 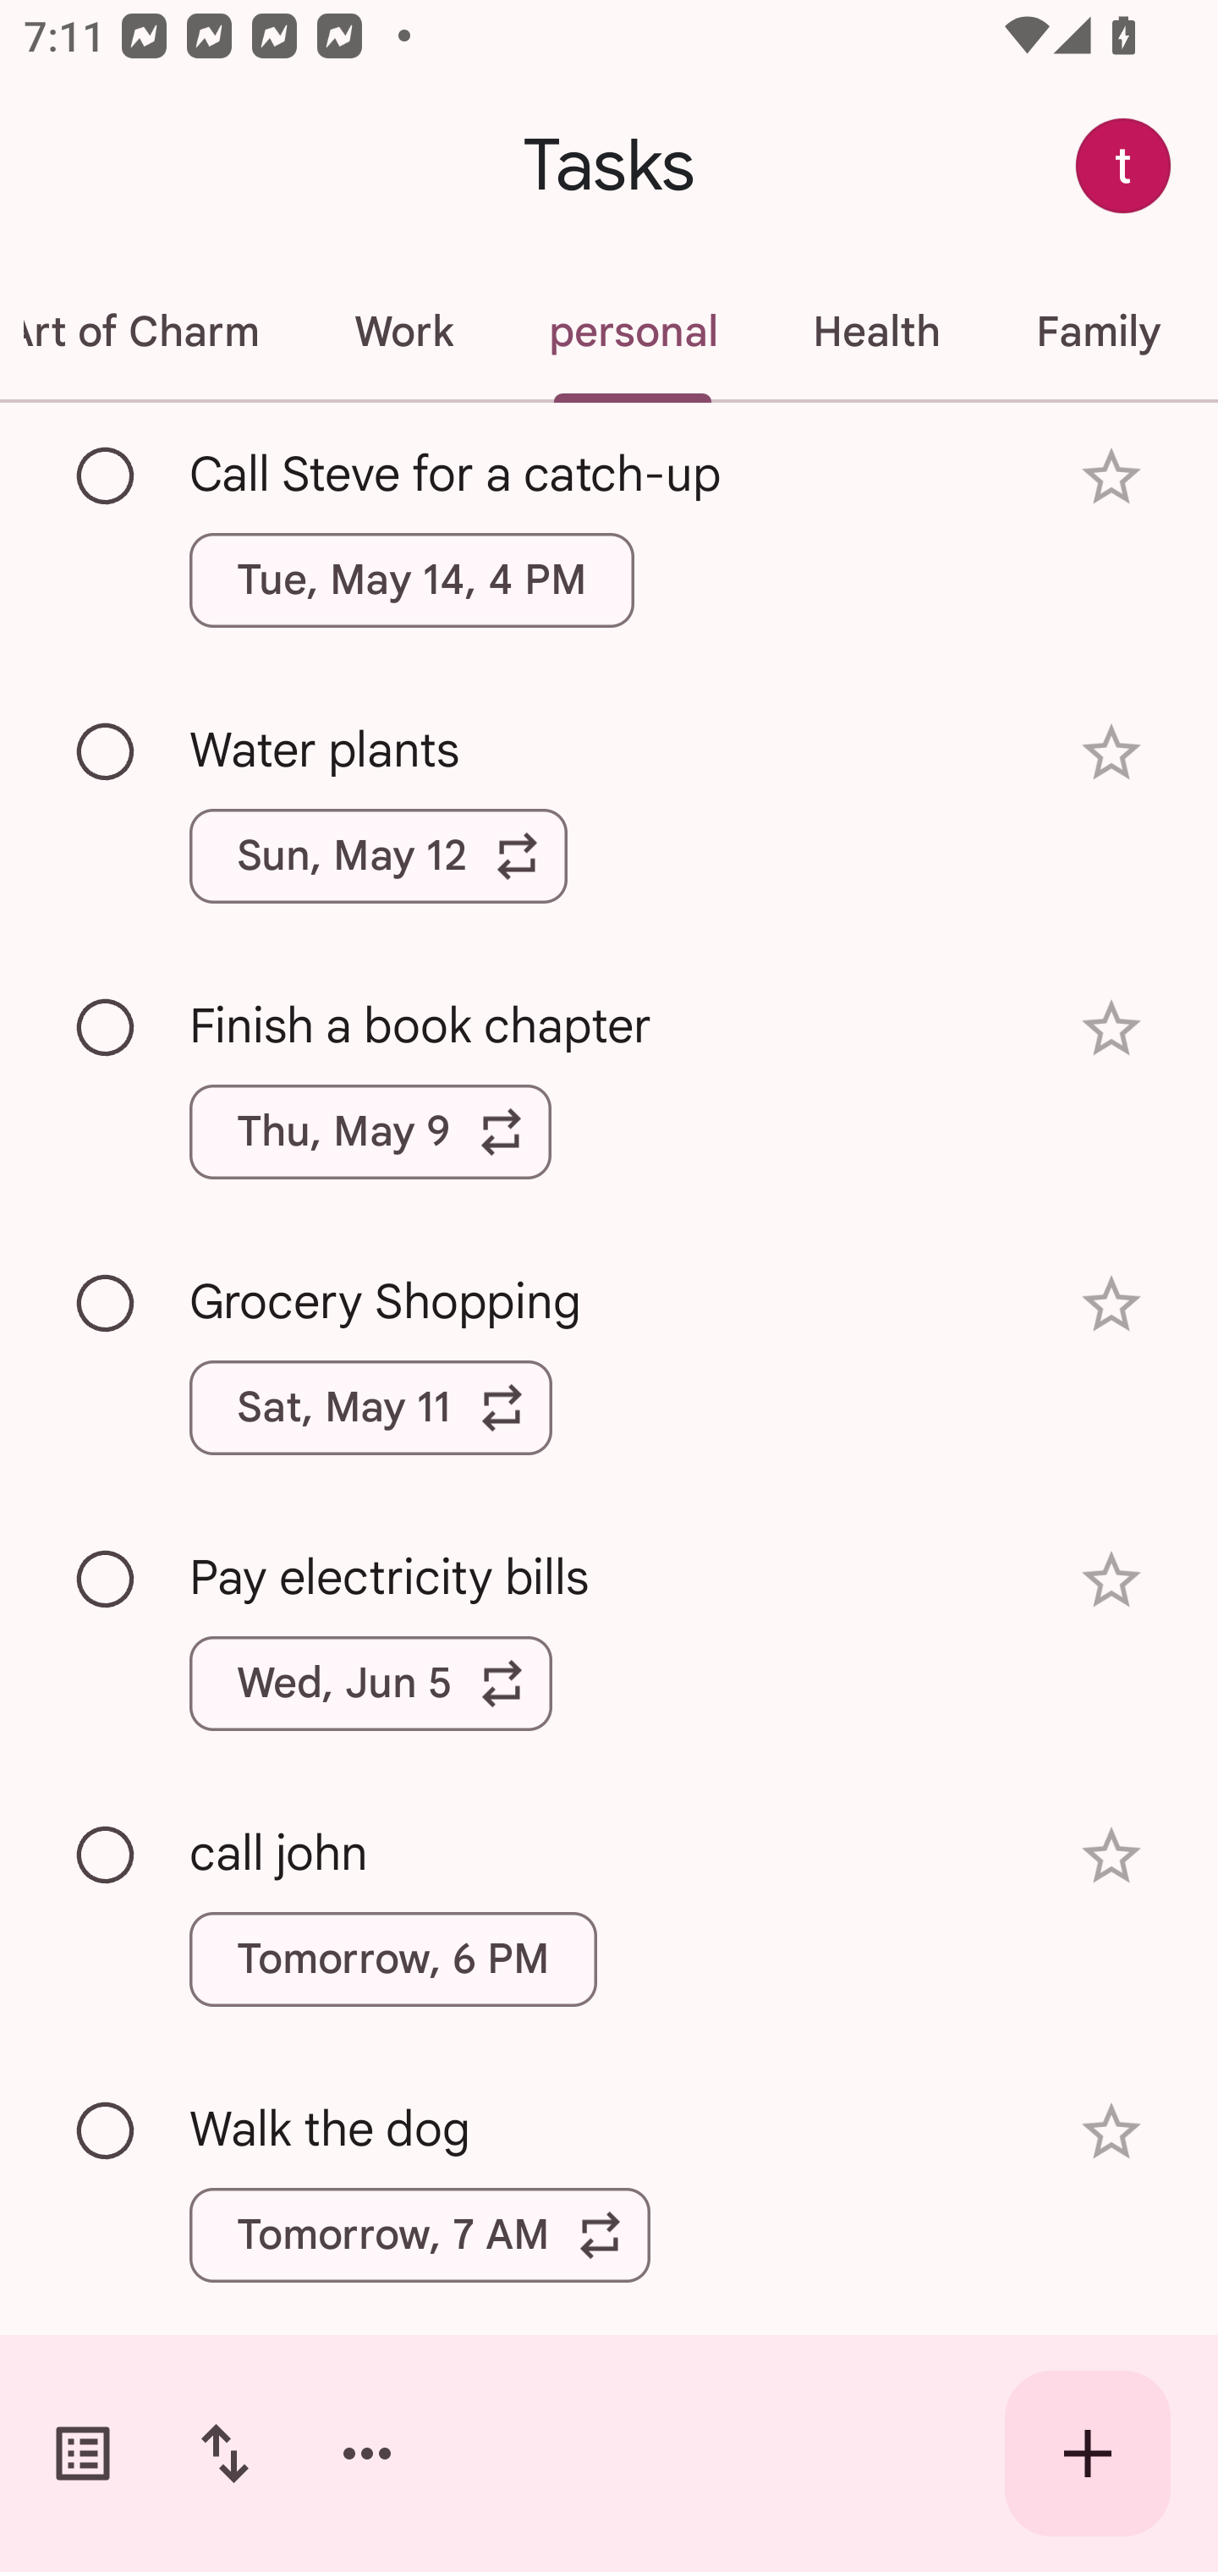 What do you see at coordinates (107, 1029) in the screenshot?
I see `Mark as complete` at bounding box center [107, 1029].